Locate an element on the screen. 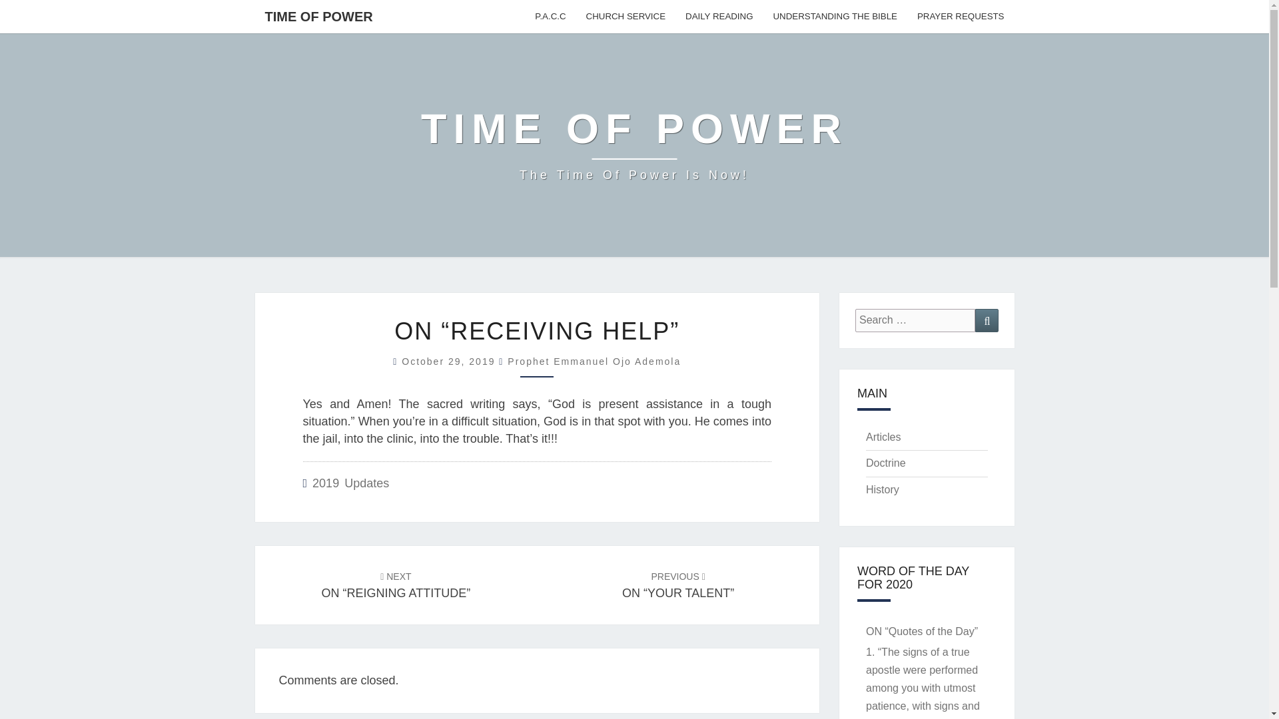 This screenshot has width=1279, height=719. TIME OF POWER is located at coordinates (634, 144).